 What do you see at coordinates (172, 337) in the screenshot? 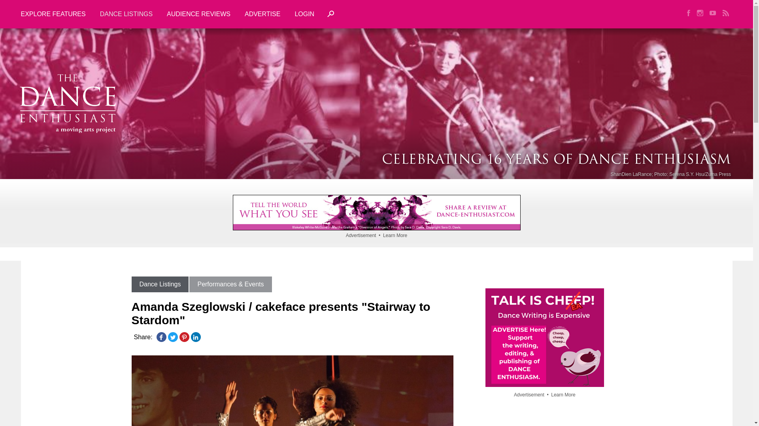
I see `Twitter` at bounding box center [172, 337].